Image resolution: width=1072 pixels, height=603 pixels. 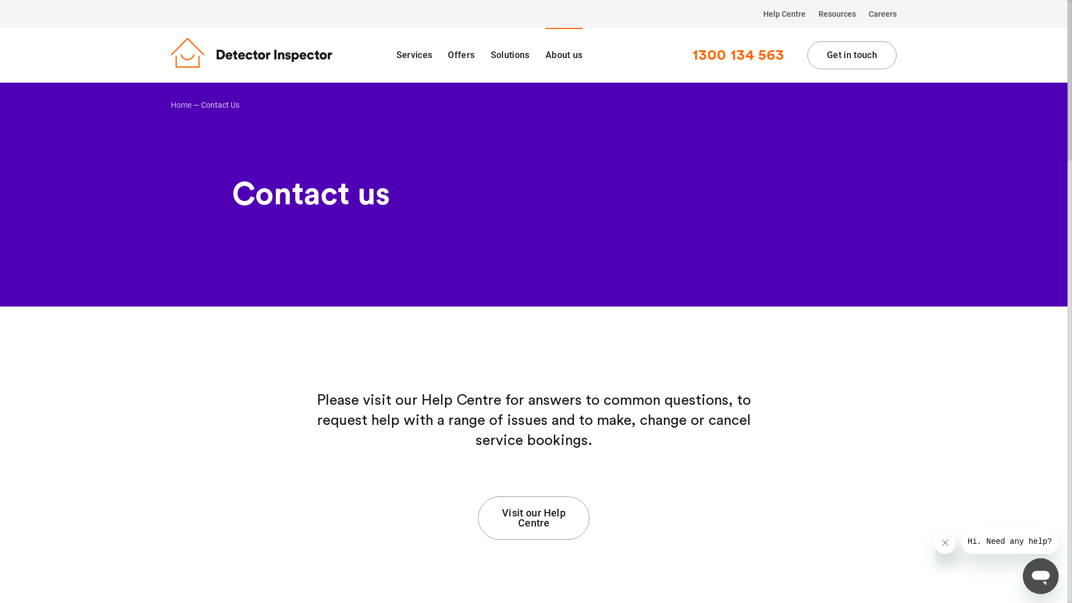 What do you see at coordinates (564, 55) in the screenshot?
I see `About us` at bounding box center [564, 55].